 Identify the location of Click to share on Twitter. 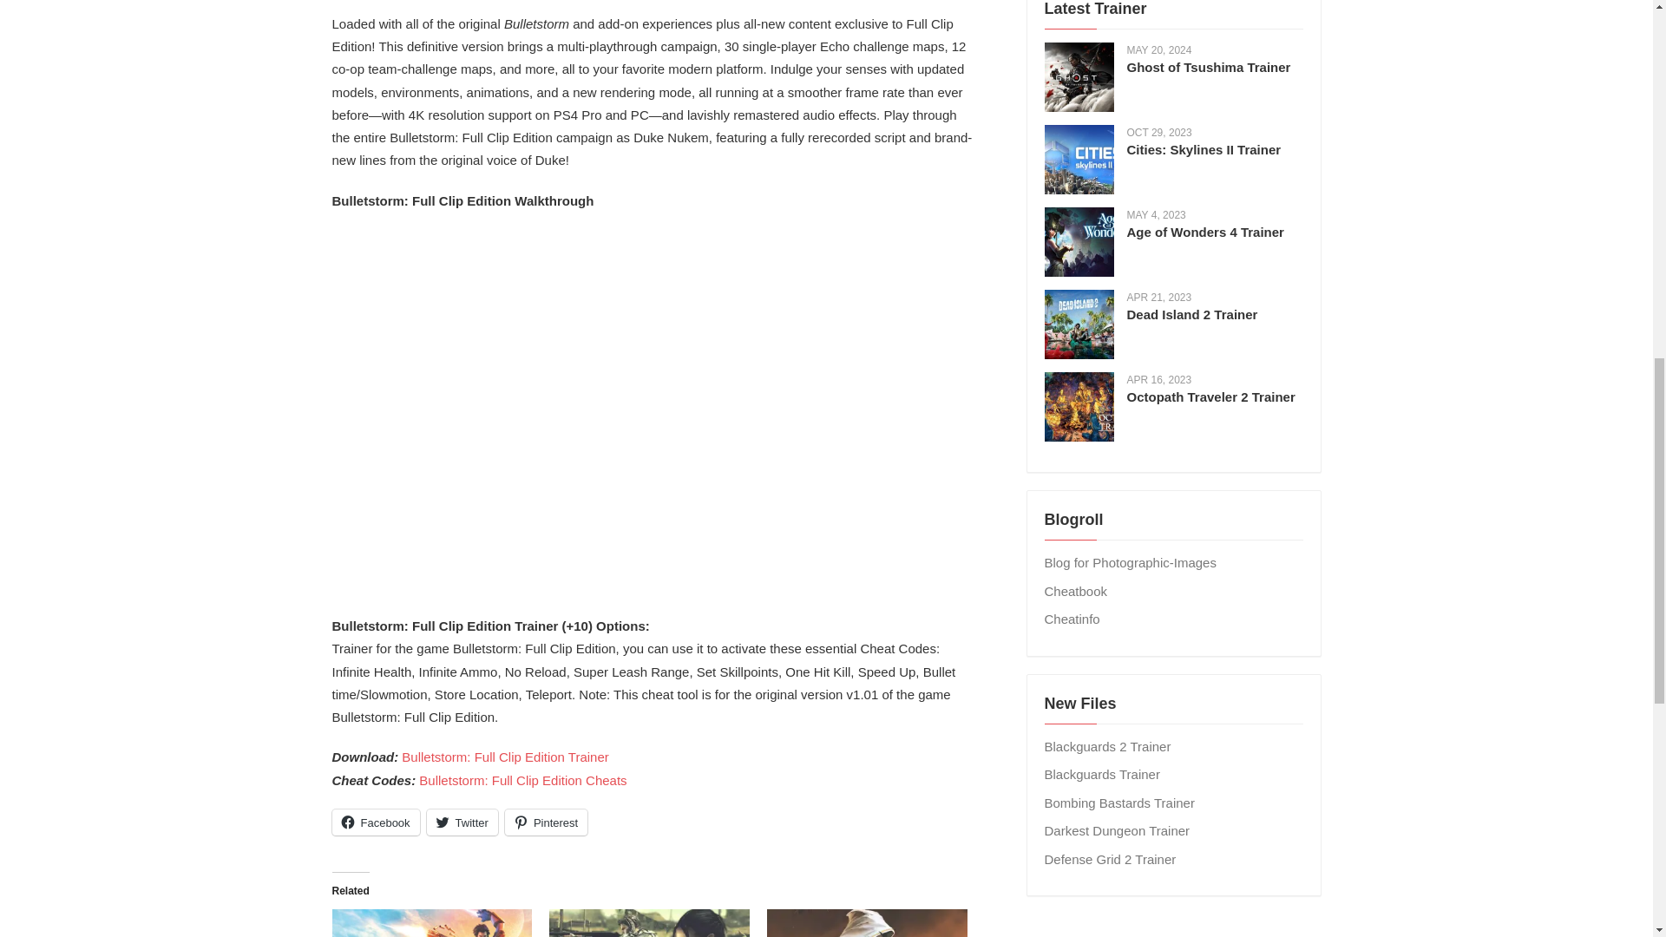
(462, 822).